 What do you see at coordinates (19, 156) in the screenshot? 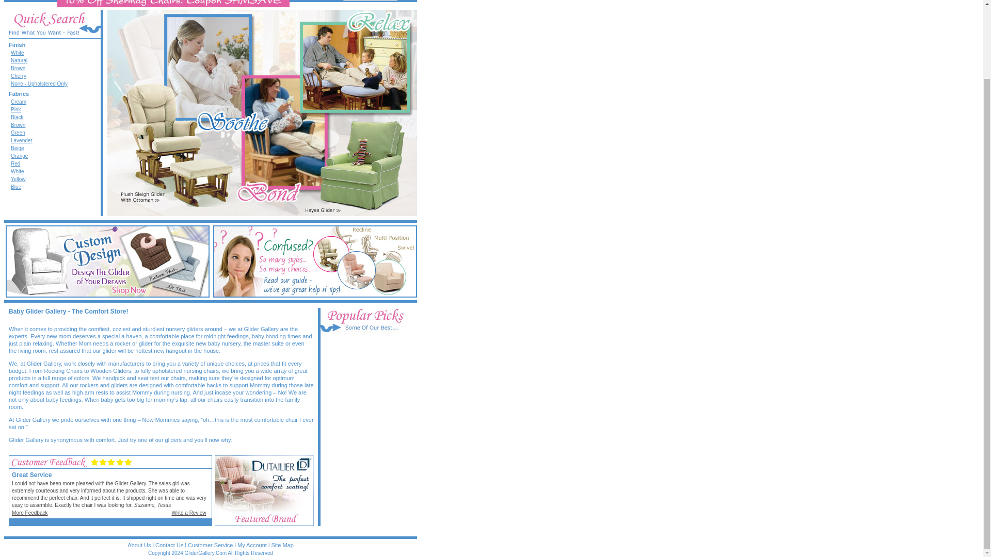
I see `Orange` at bounding box center [19, 156].